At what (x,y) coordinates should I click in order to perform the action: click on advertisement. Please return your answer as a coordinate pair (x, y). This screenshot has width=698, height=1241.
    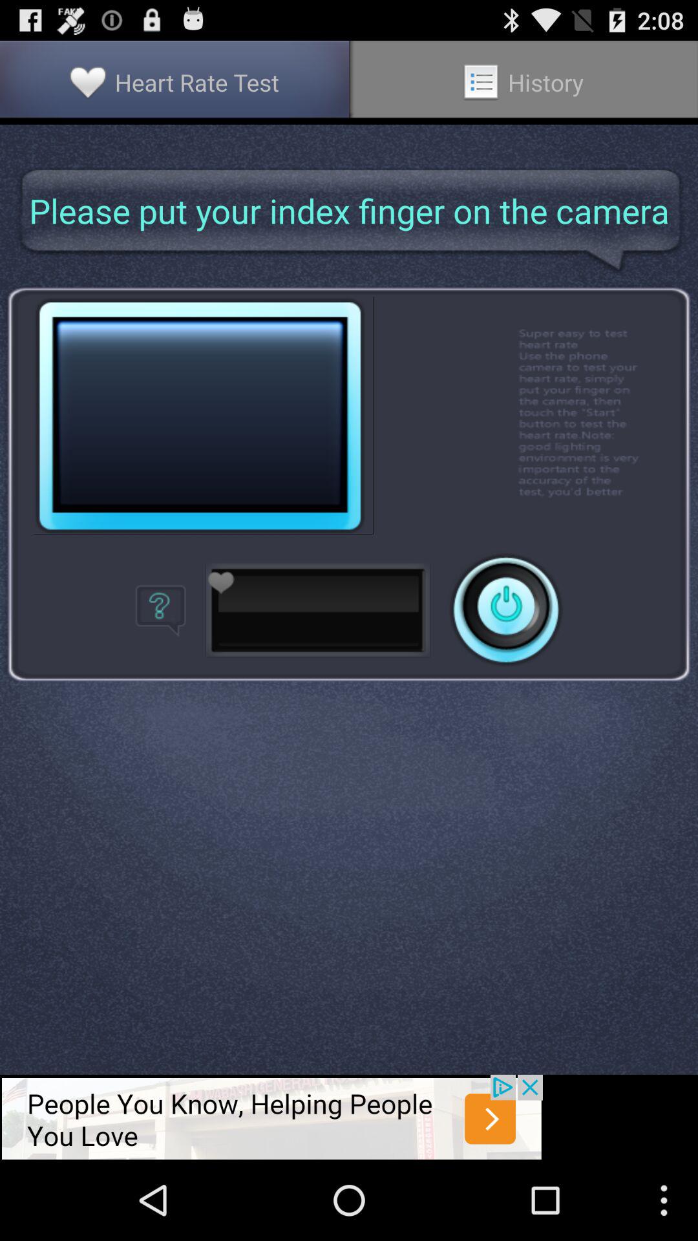
    Looking at the image, I should click on (271, 1117).